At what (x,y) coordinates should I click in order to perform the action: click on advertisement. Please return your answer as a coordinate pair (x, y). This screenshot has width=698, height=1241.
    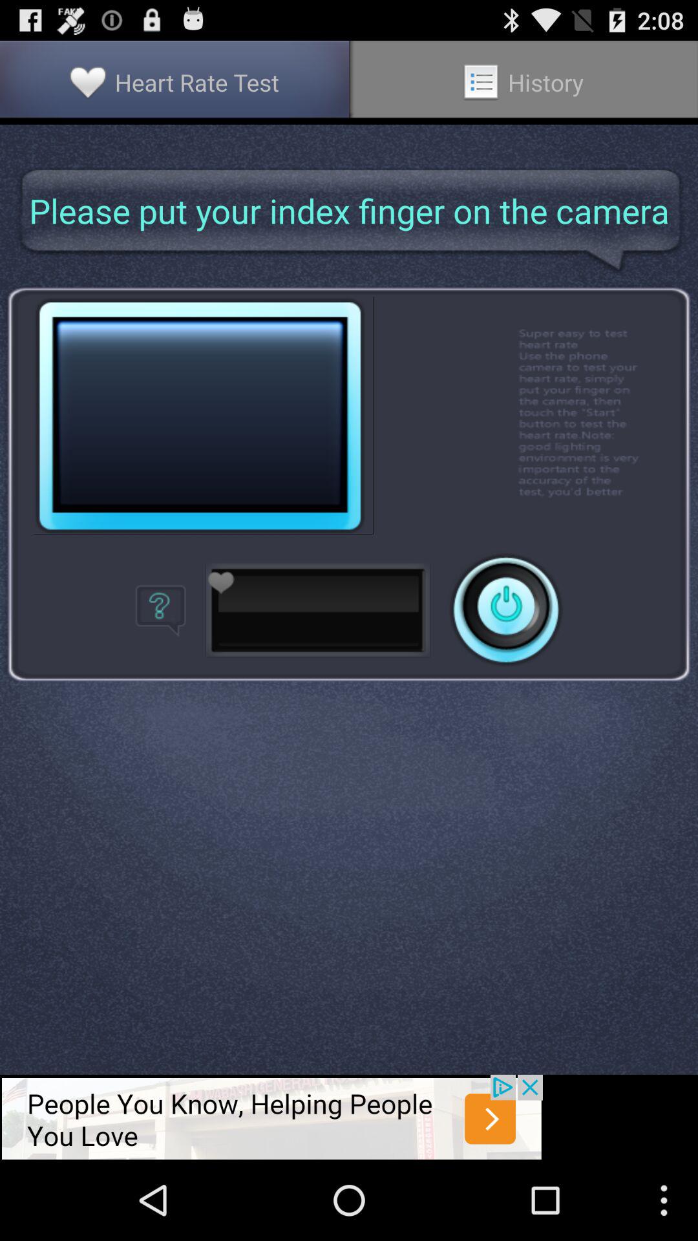
    Looking at the image, I should click on (271, 1117).